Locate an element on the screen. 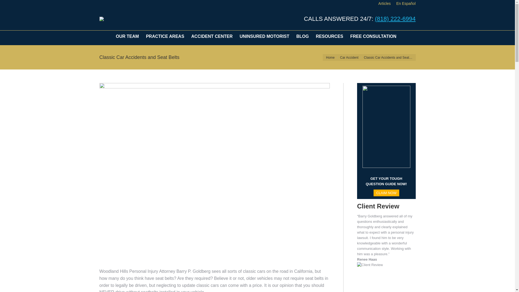 This screenshot has width=519, height=292. OUR TEAM is located at coordinates (128, 36).